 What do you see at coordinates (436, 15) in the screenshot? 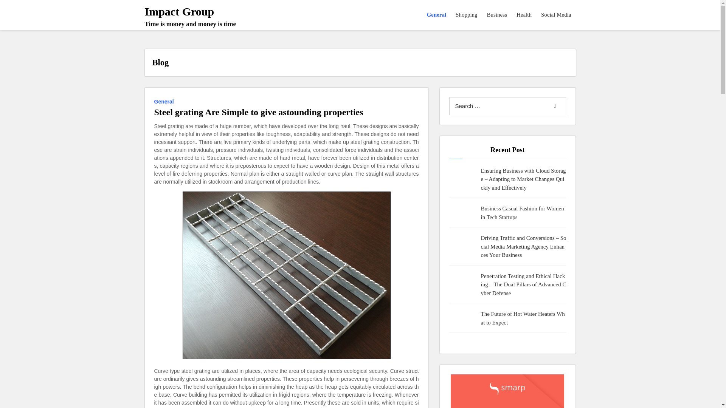
I see `General` at bounding box center [436, 15].